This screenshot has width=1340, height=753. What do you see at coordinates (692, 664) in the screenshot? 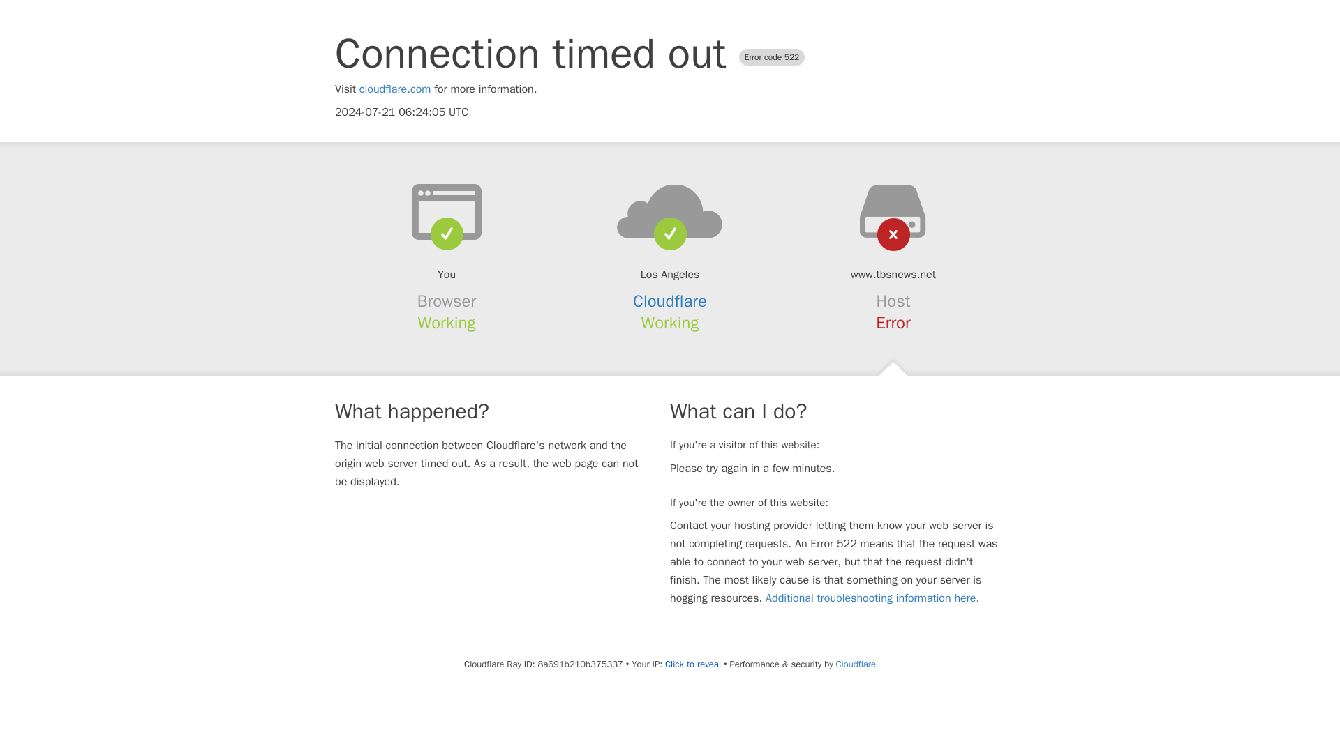
I see `Click to reveal` at bounding box center [692, 664].